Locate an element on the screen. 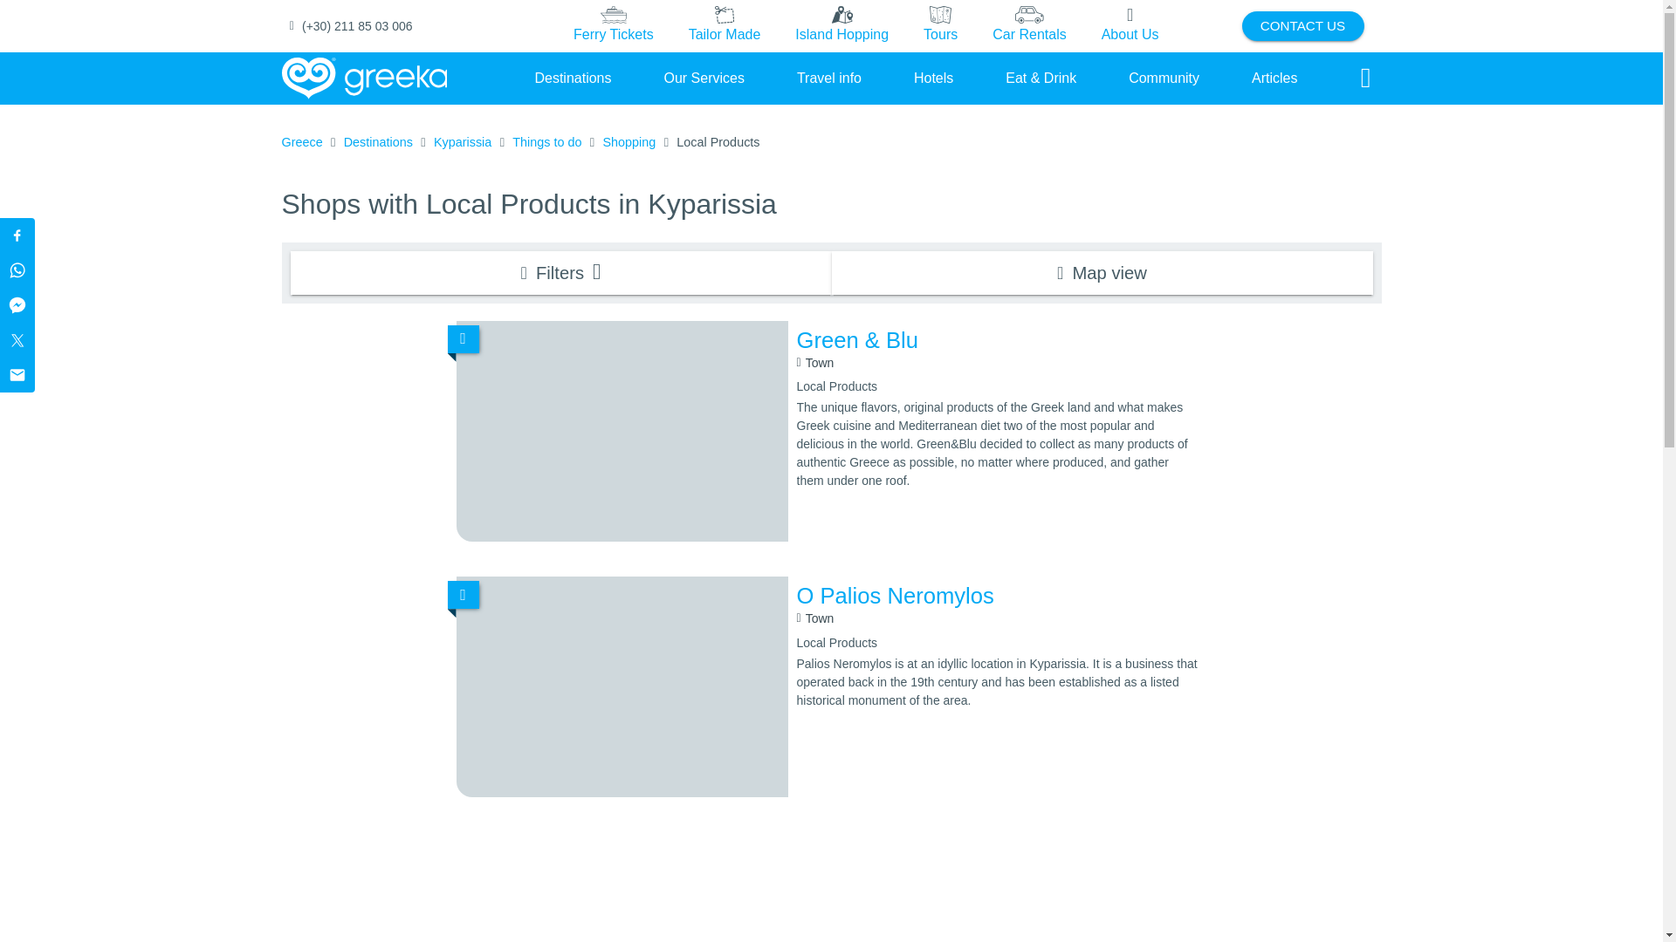  Tailor made services is located at coordinates (725, 26).